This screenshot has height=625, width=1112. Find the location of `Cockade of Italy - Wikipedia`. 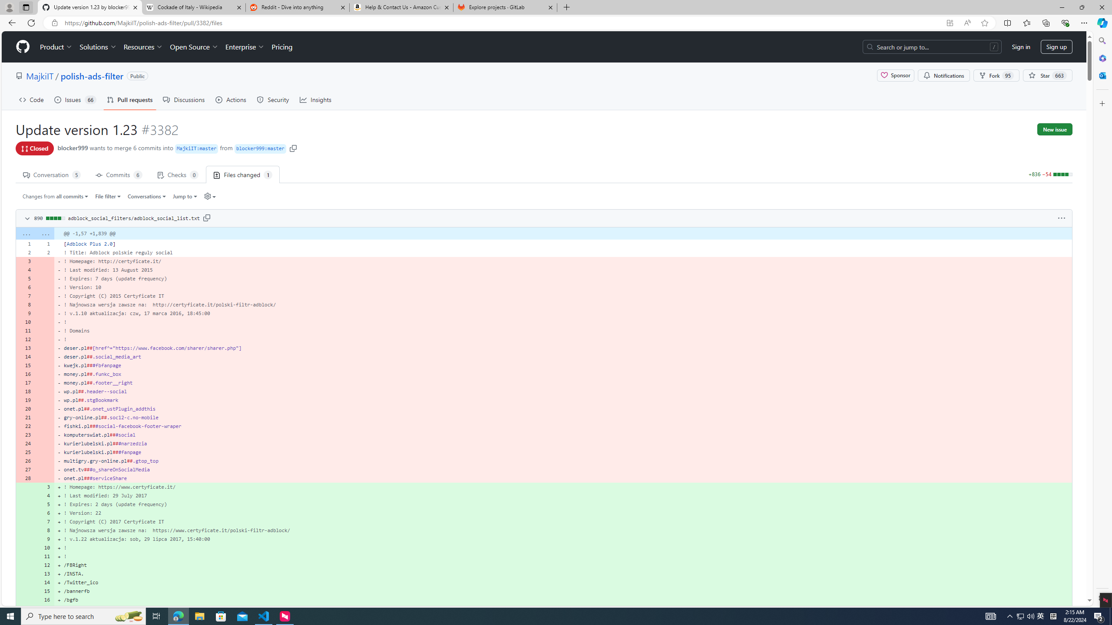

Cockade of Italy - Wikipedia is located at coordinates (193, 7).